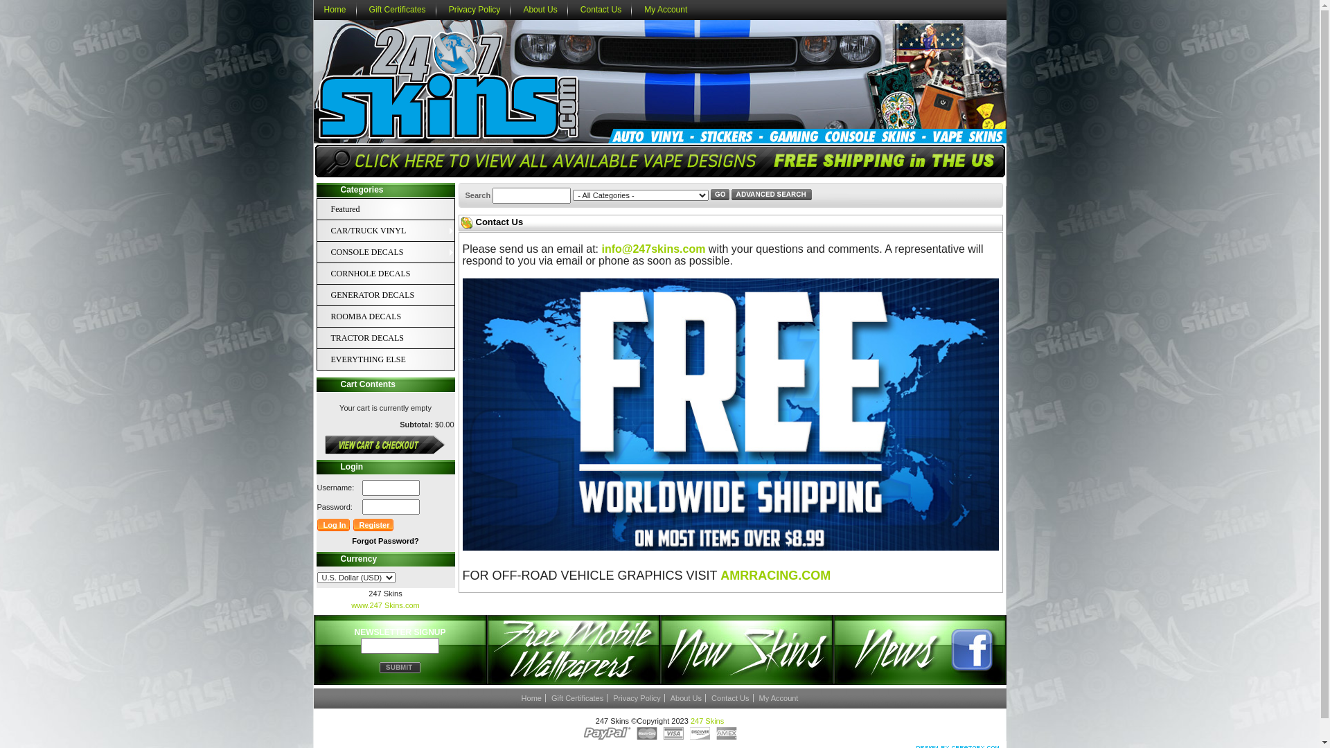 Image resolution: width=1330 pixels, height=748 pixels. I want to click on CAR/TRUCK VINYL, so click(393, 231).